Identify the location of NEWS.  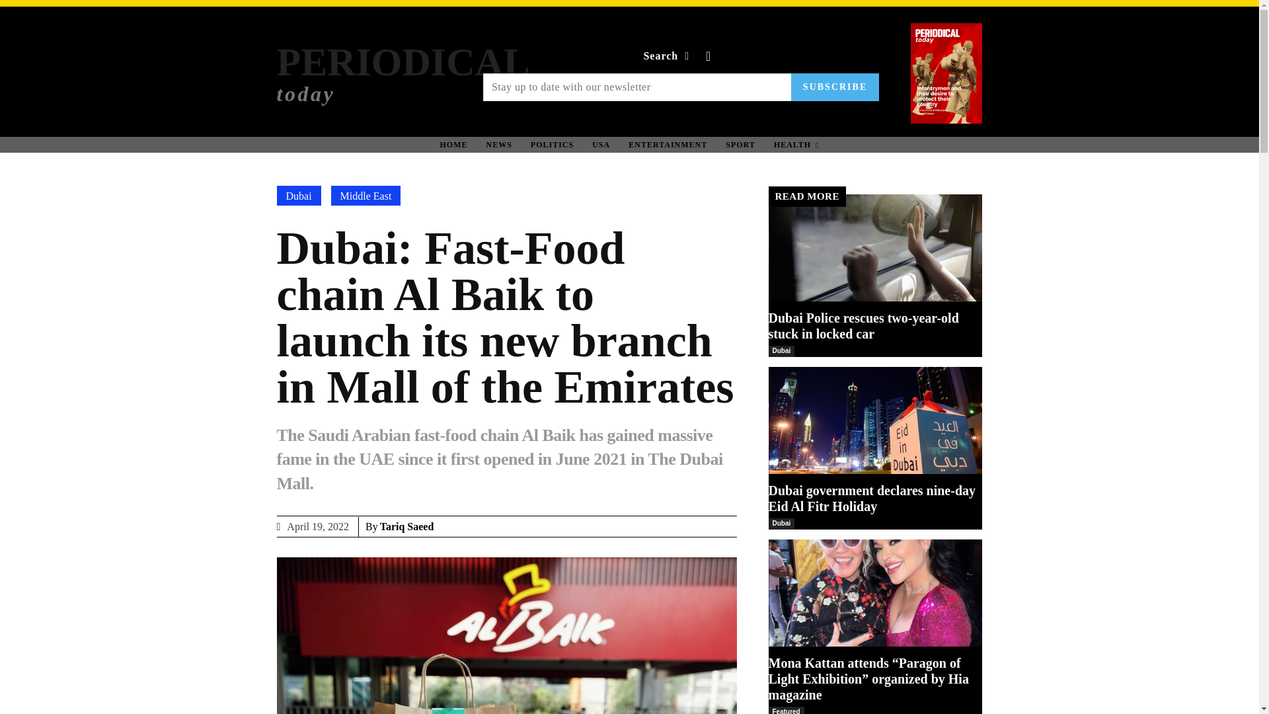
(875, 247).